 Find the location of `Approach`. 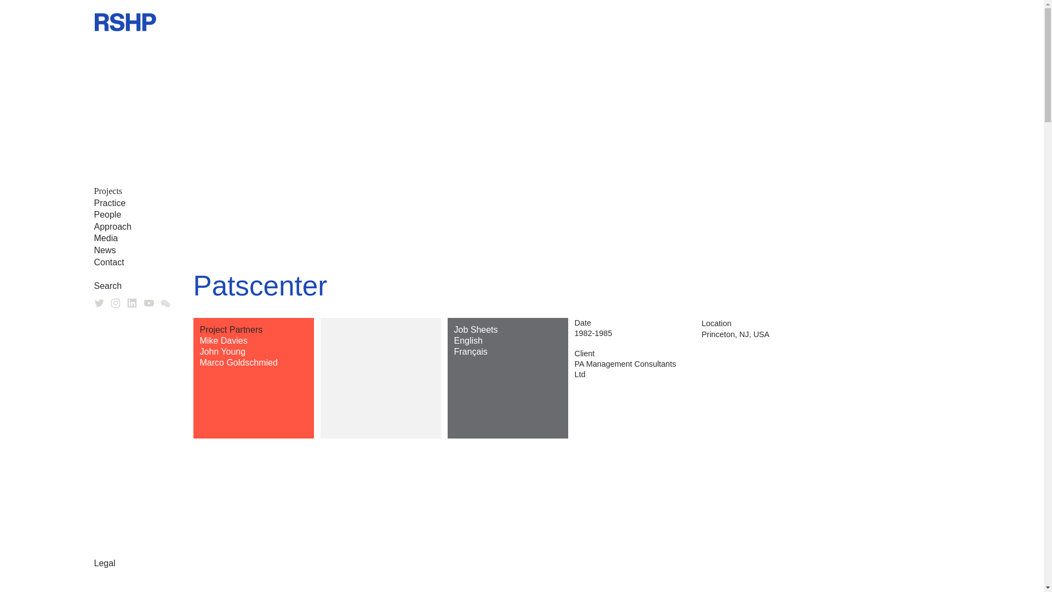

Approach is located at coordinates (113, 227).